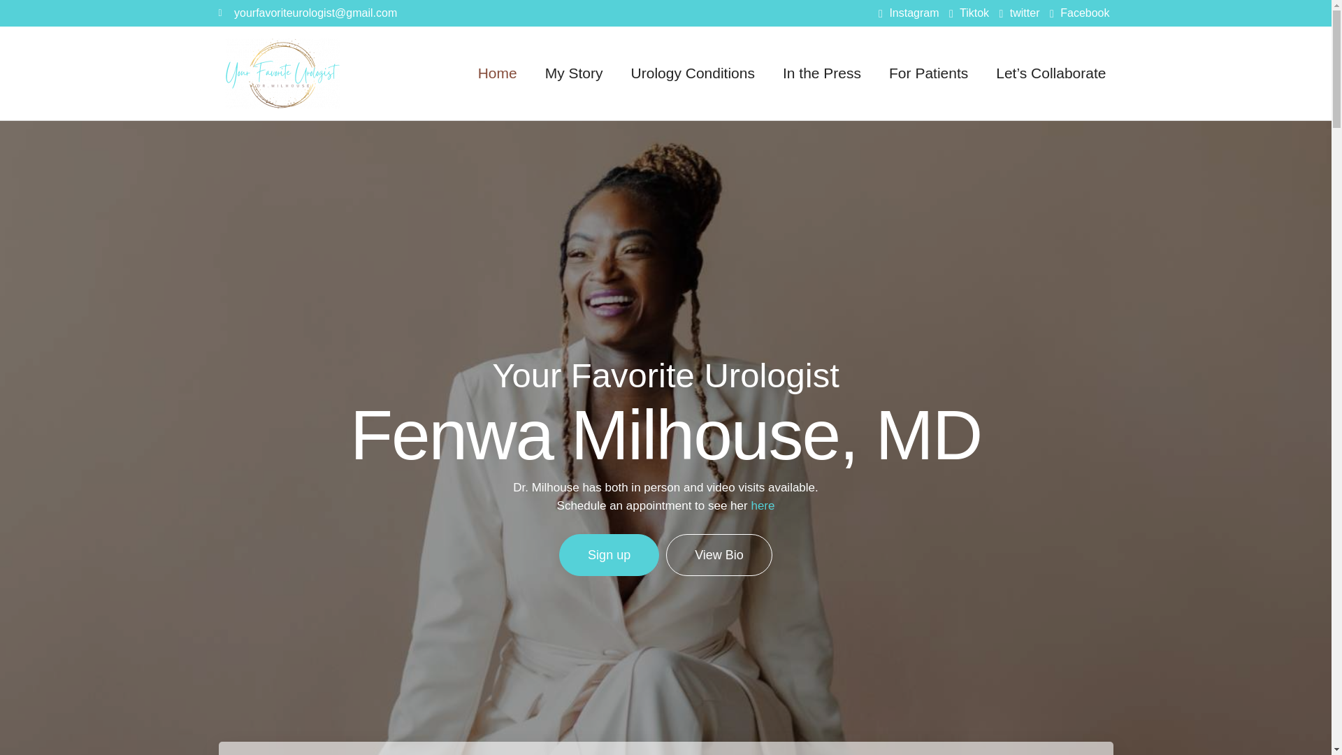 The height and width of the screenshot is (755, 1342). Describe the element at coordinates (762, 505) in the screenshot. I see `here` at that location.